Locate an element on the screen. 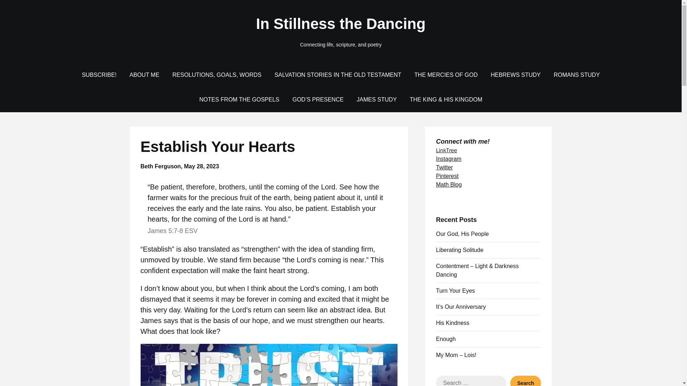 This screenshot has height=386, width=687. JAMES STUDY is located at coordinates (377, 100).